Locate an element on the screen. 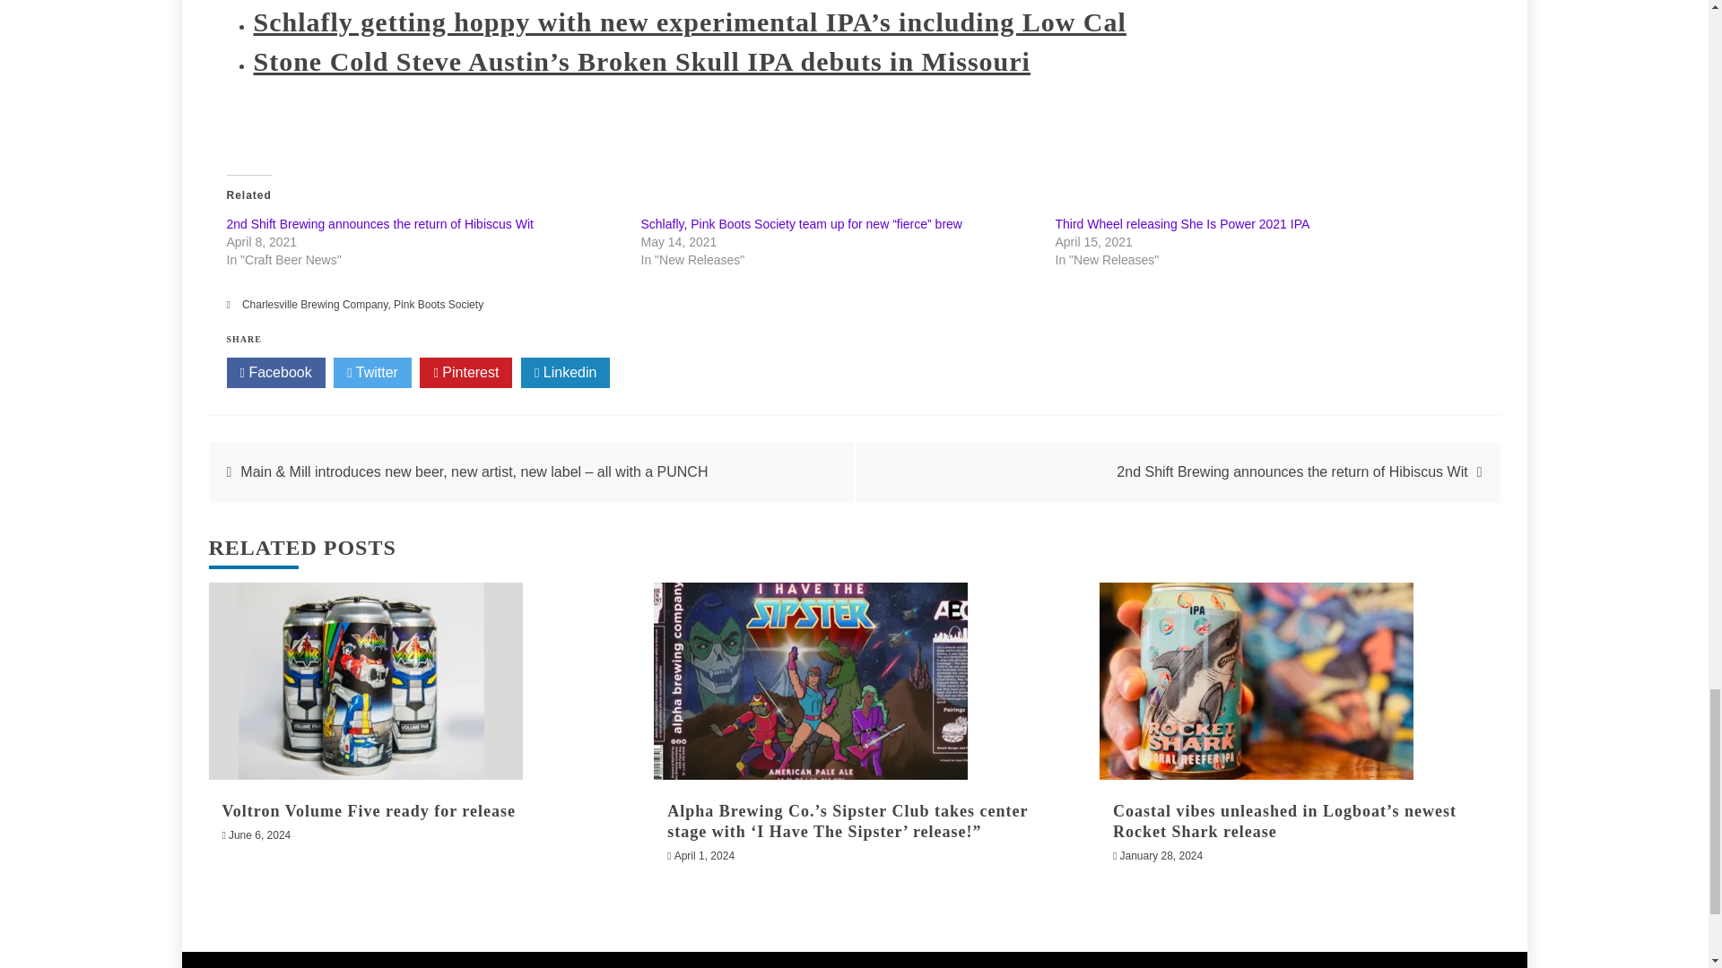 This screenshot has width=1722, height=968. Pink Boots Society is located at coordinates (439, 304).